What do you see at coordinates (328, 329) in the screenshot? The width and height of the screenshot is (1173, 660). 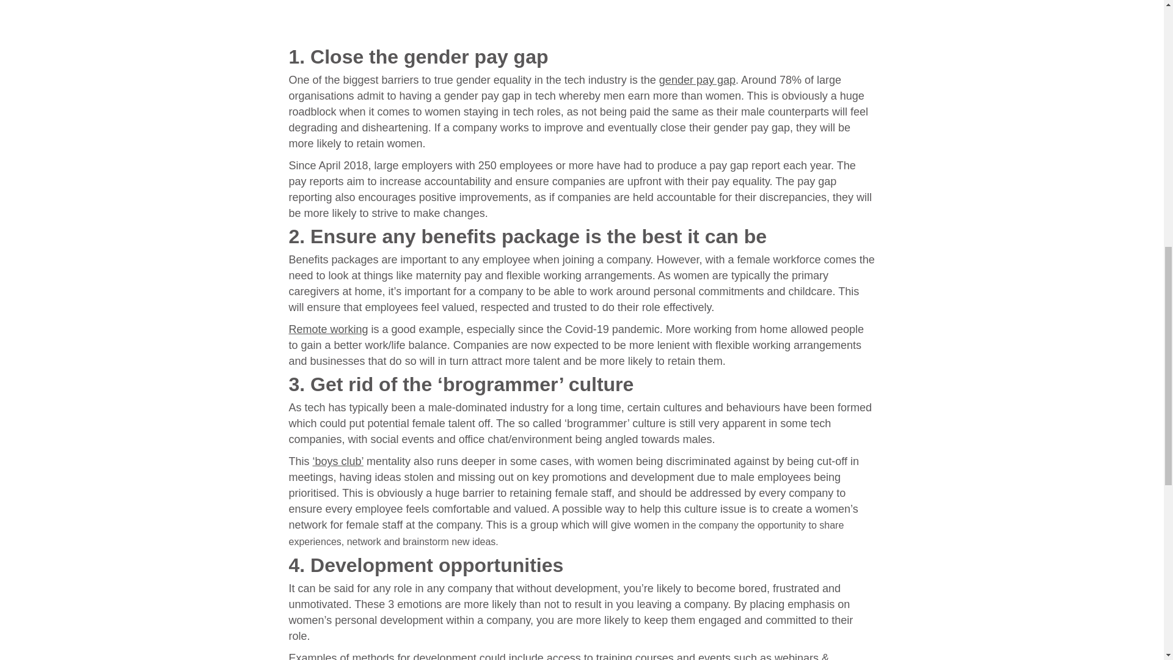 I see `Remote working` at bounding box center [328, 329].